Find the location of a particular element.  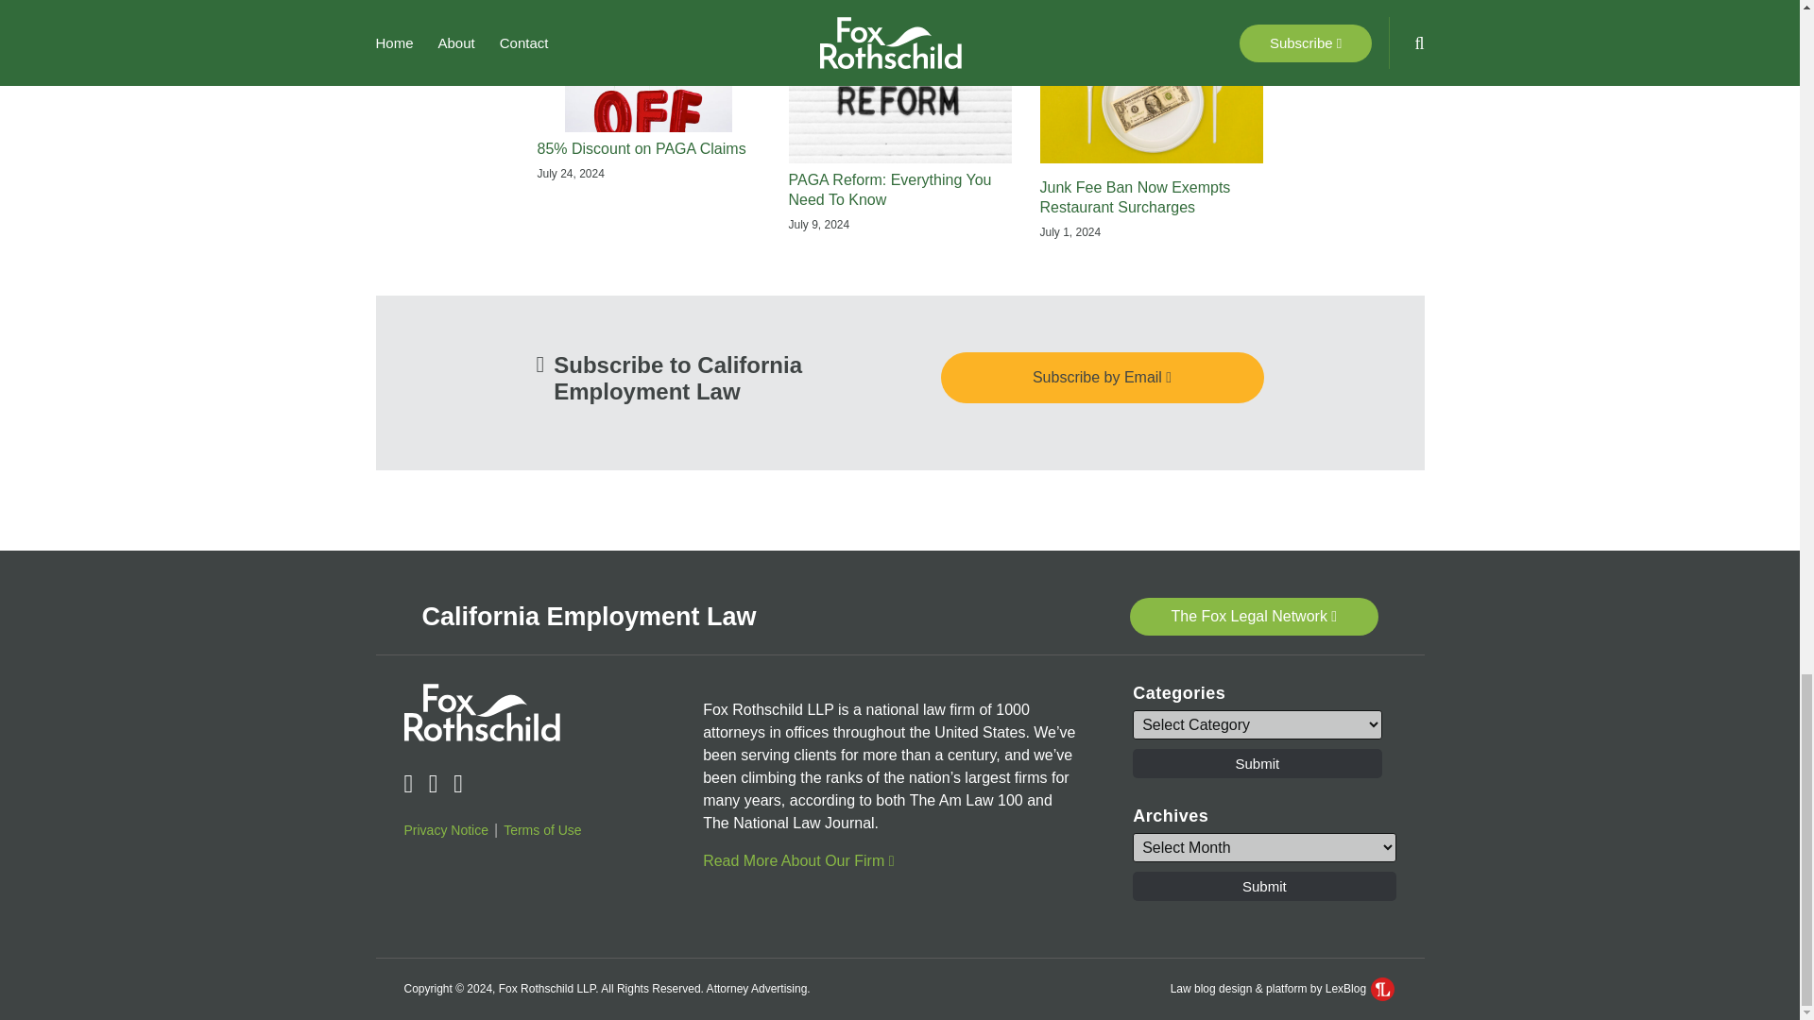

LexBlog Logo is located at coordinates (1383, 988).